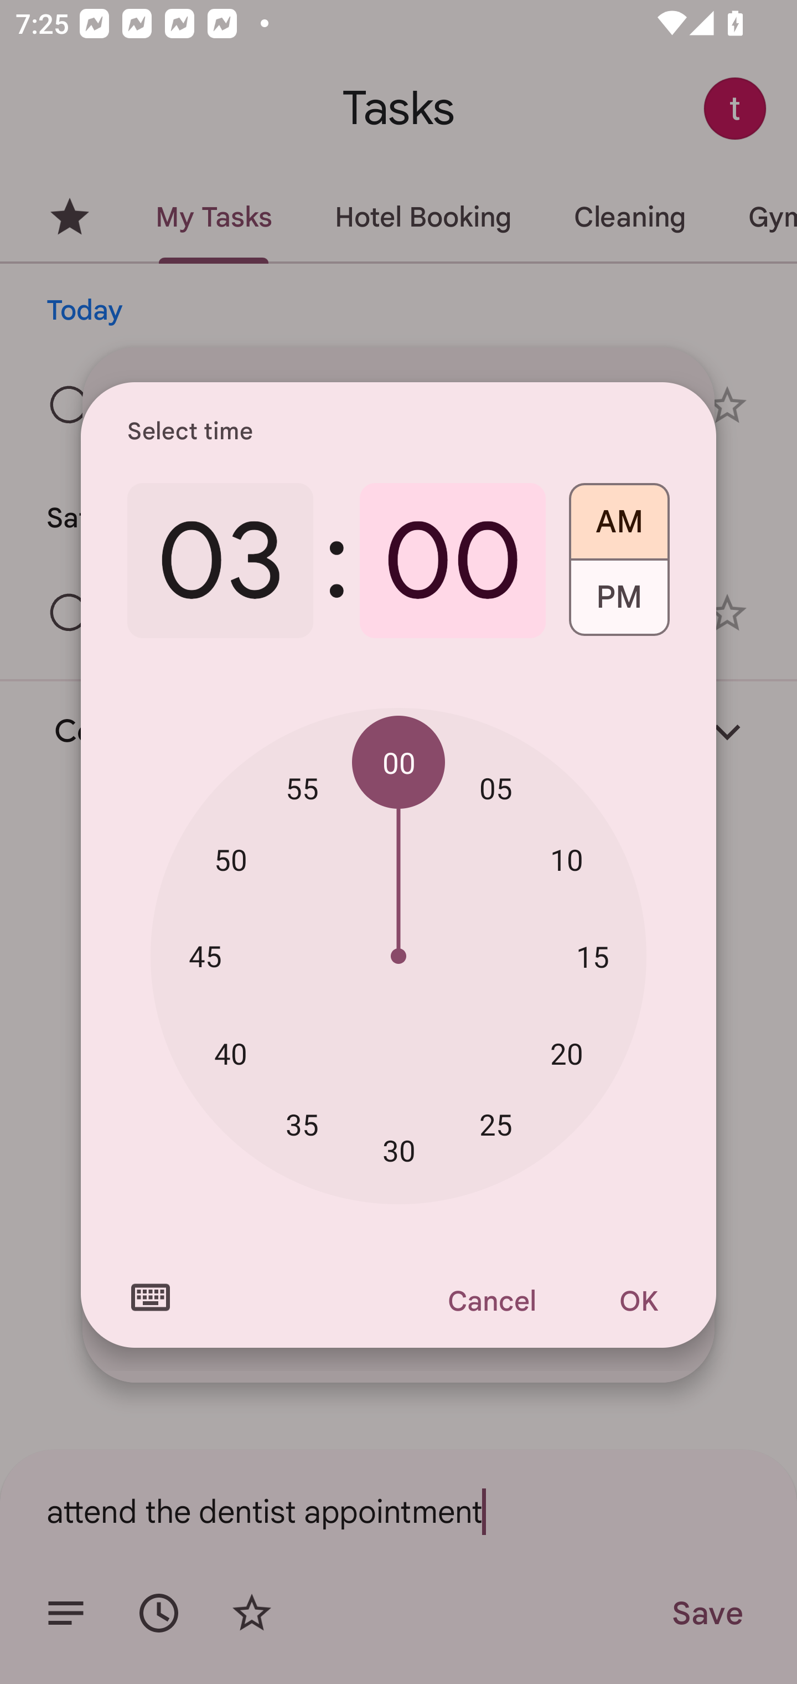  I want to click on 25 25 minutes, so click(496, 1123).